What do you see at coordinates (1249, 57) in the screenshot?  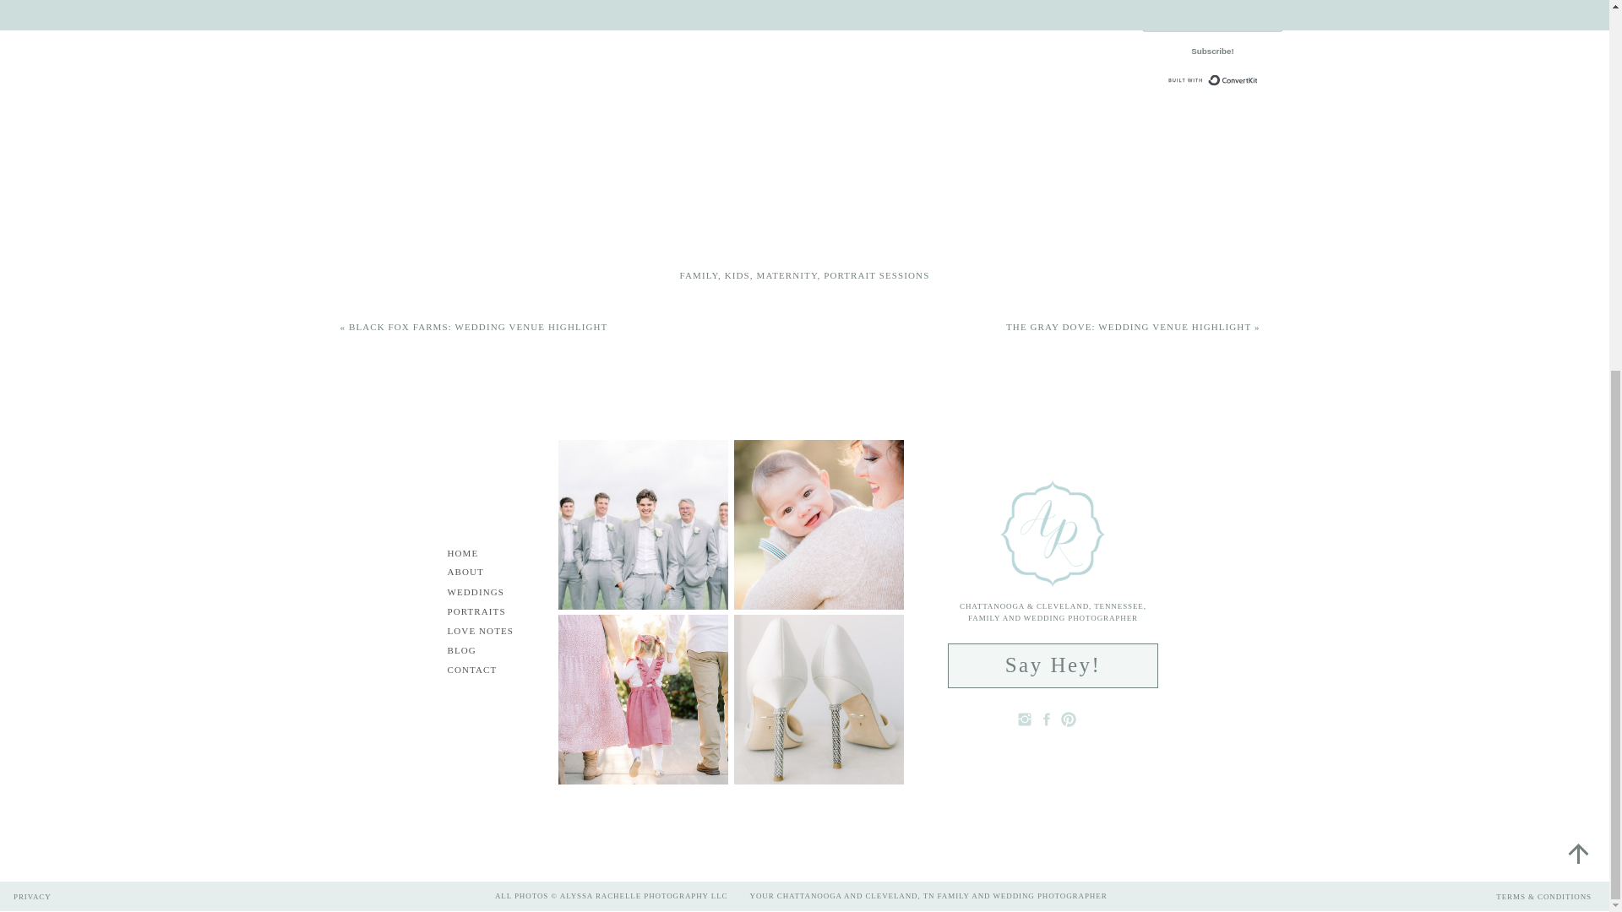 I see `Subscribe!` at bounding box center [1249, 57].